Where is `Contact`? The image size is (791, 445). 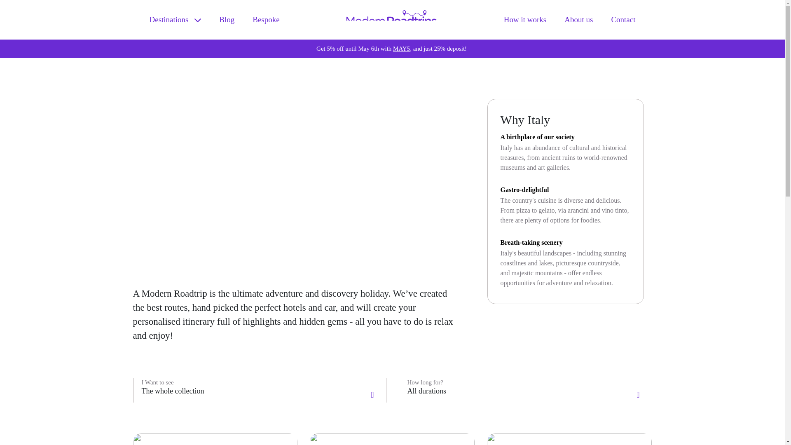
Contact is located at coordinates (623, 20).